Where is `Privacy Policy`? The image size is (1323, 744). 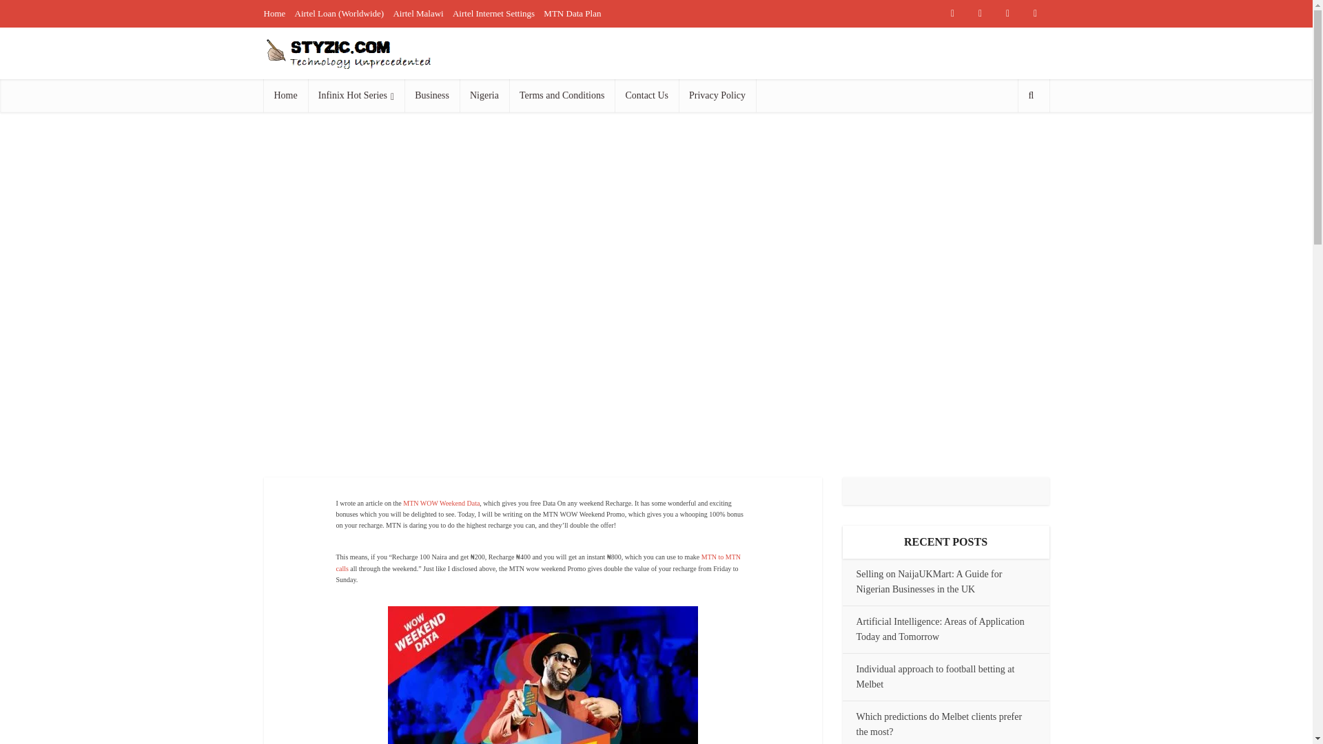 Privacy Policy is located at coordinates (717, 95).